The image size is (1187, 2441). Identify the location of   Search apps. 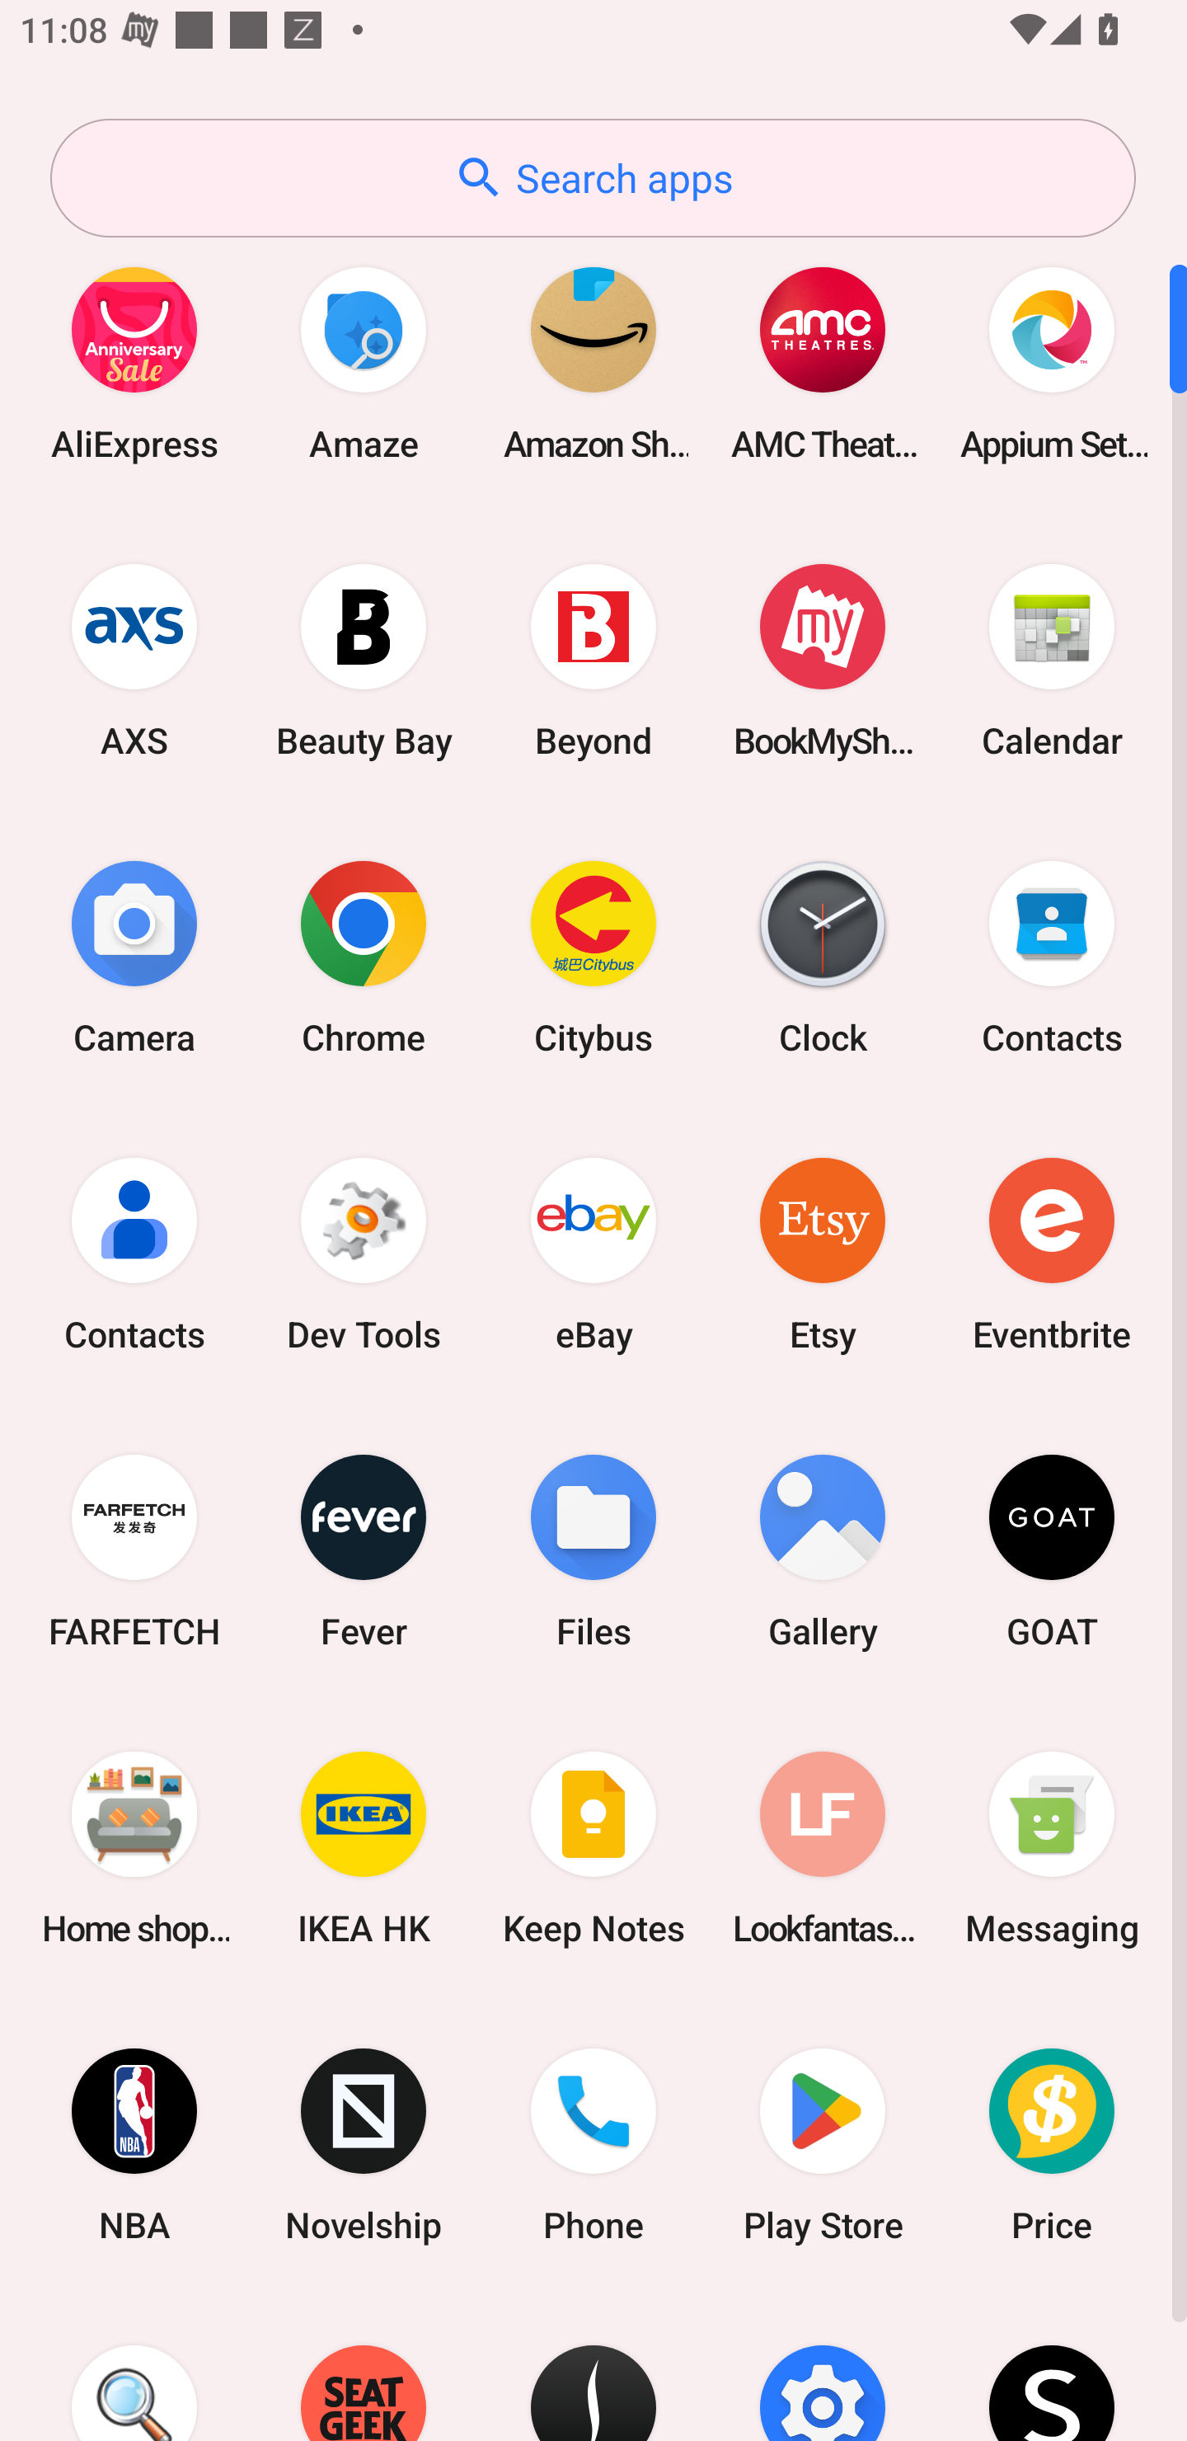
(593, 178).